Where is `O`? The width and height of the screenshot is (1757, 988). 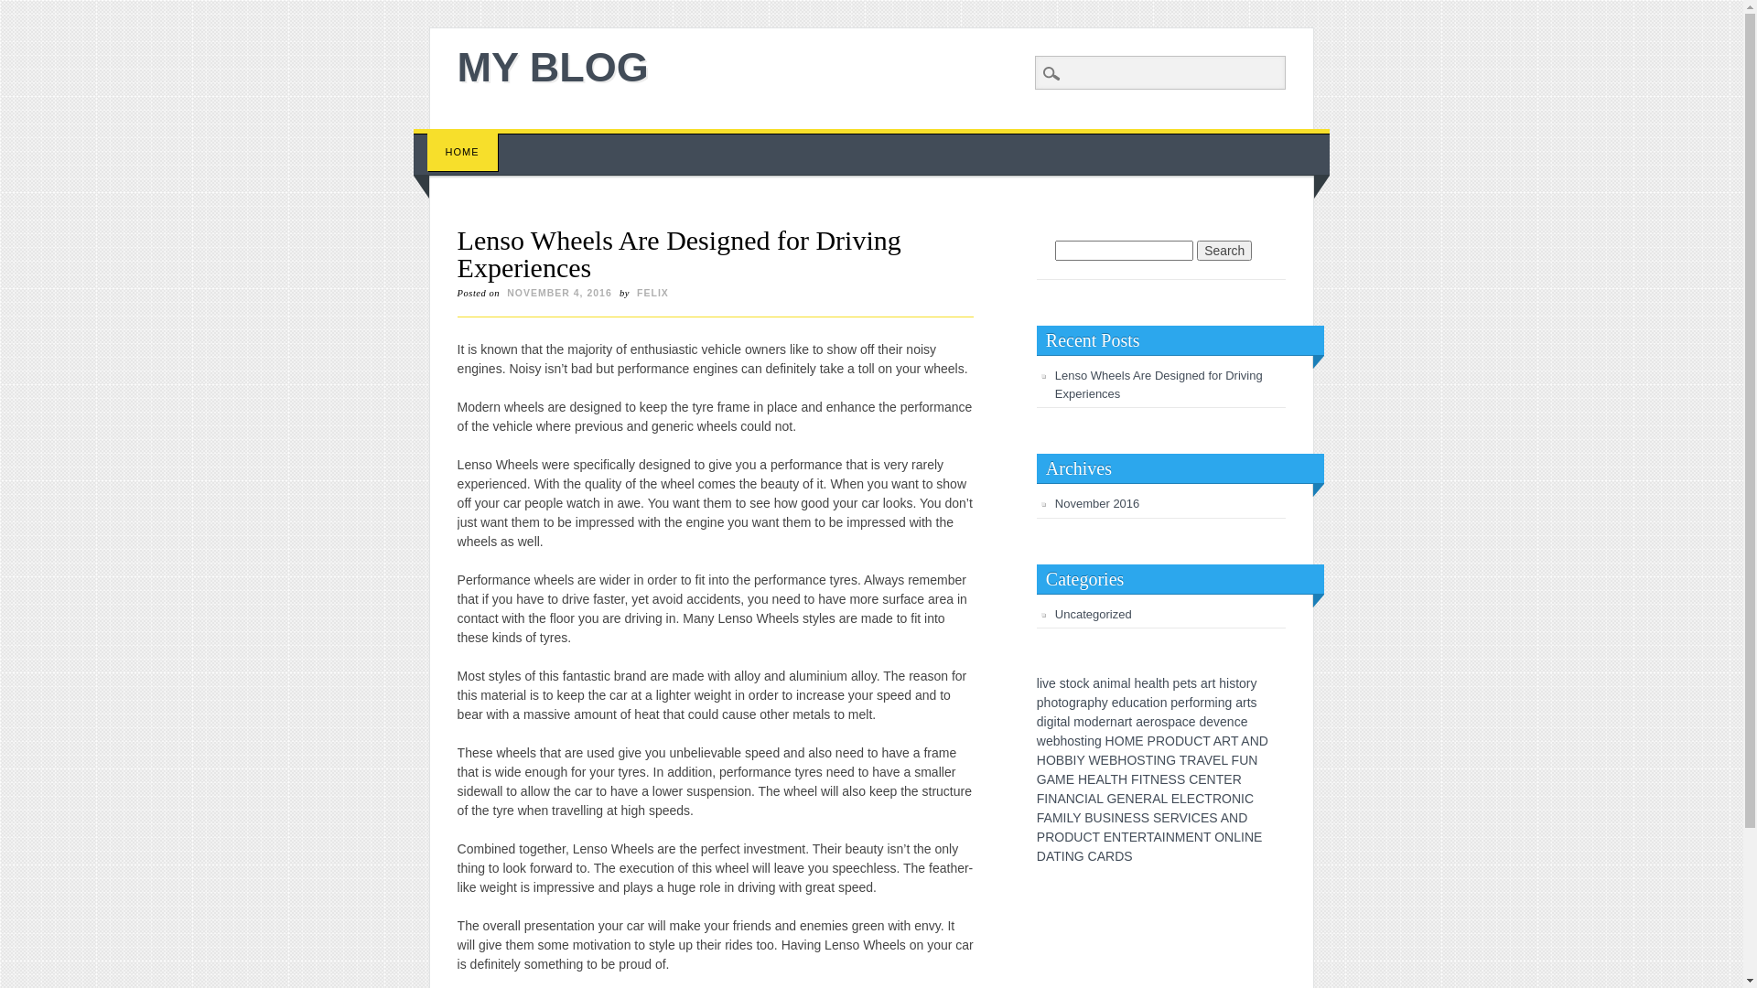 O is located at coordinates (1131, 760).